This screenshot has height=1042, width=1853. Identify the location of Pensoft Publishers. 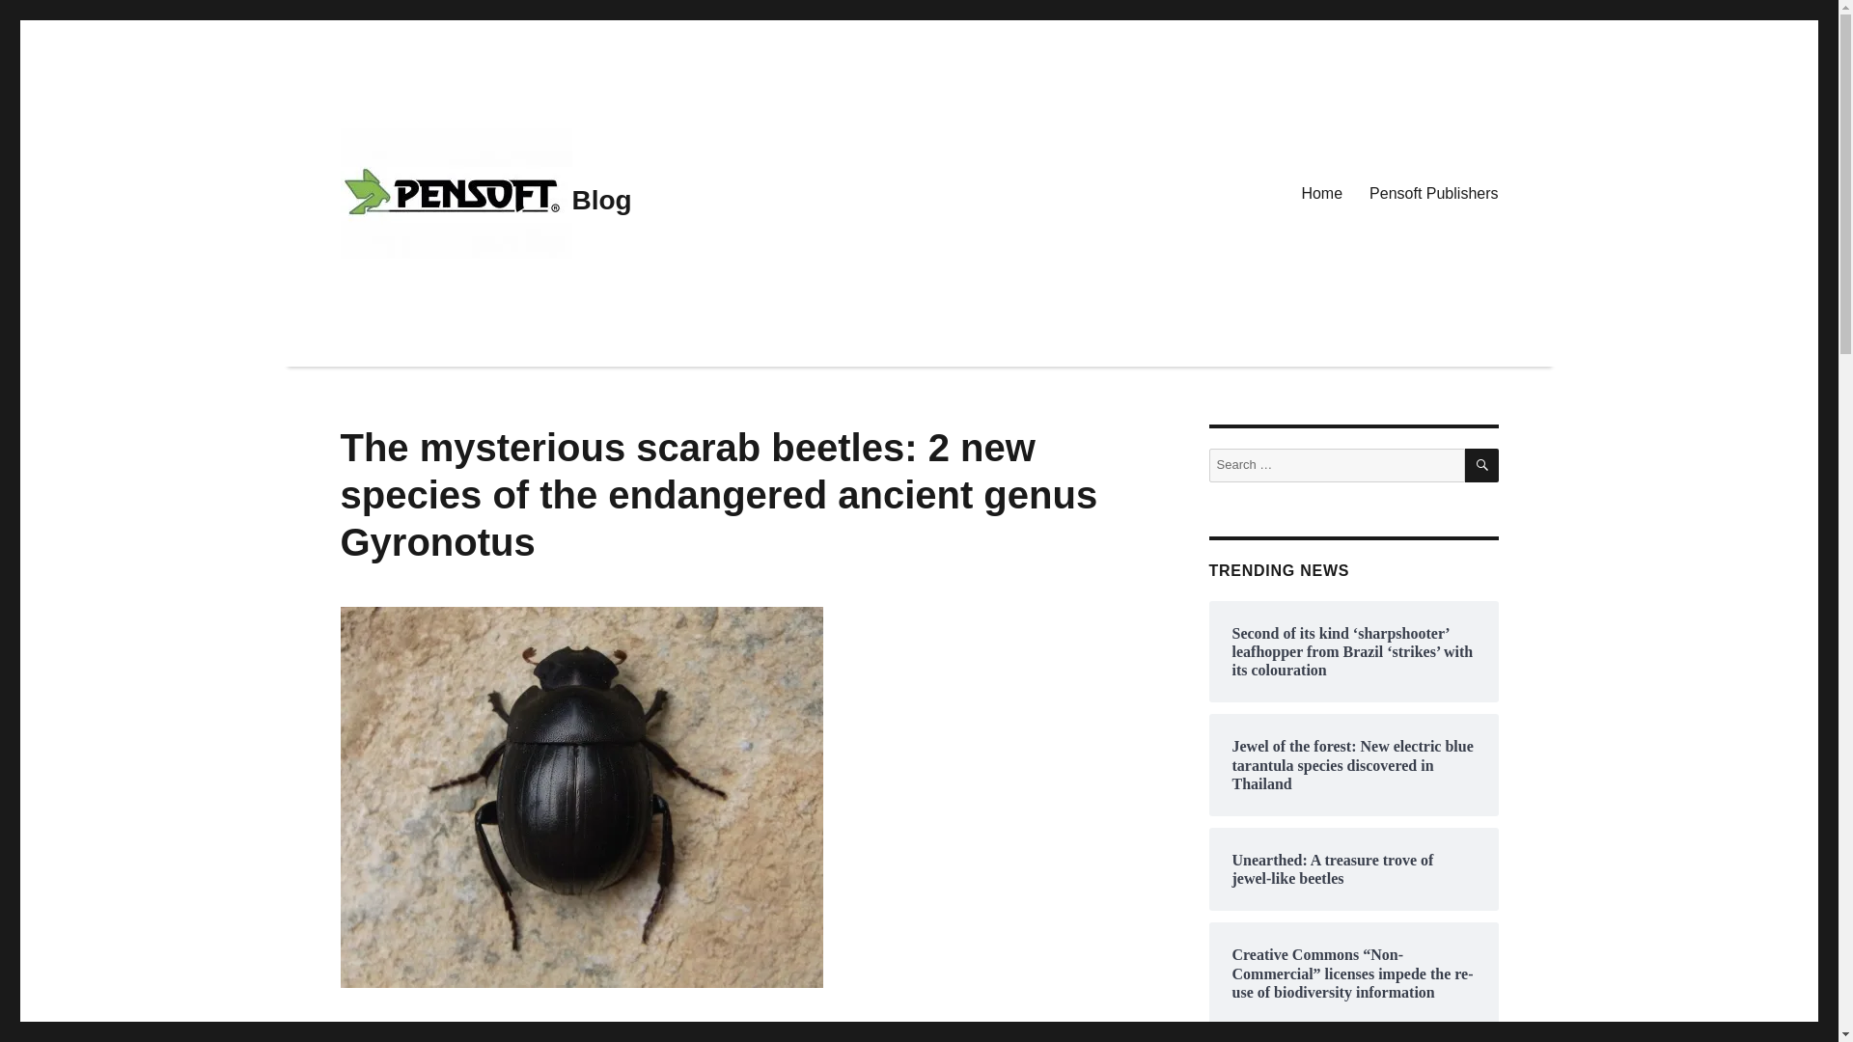
(1434, 194).